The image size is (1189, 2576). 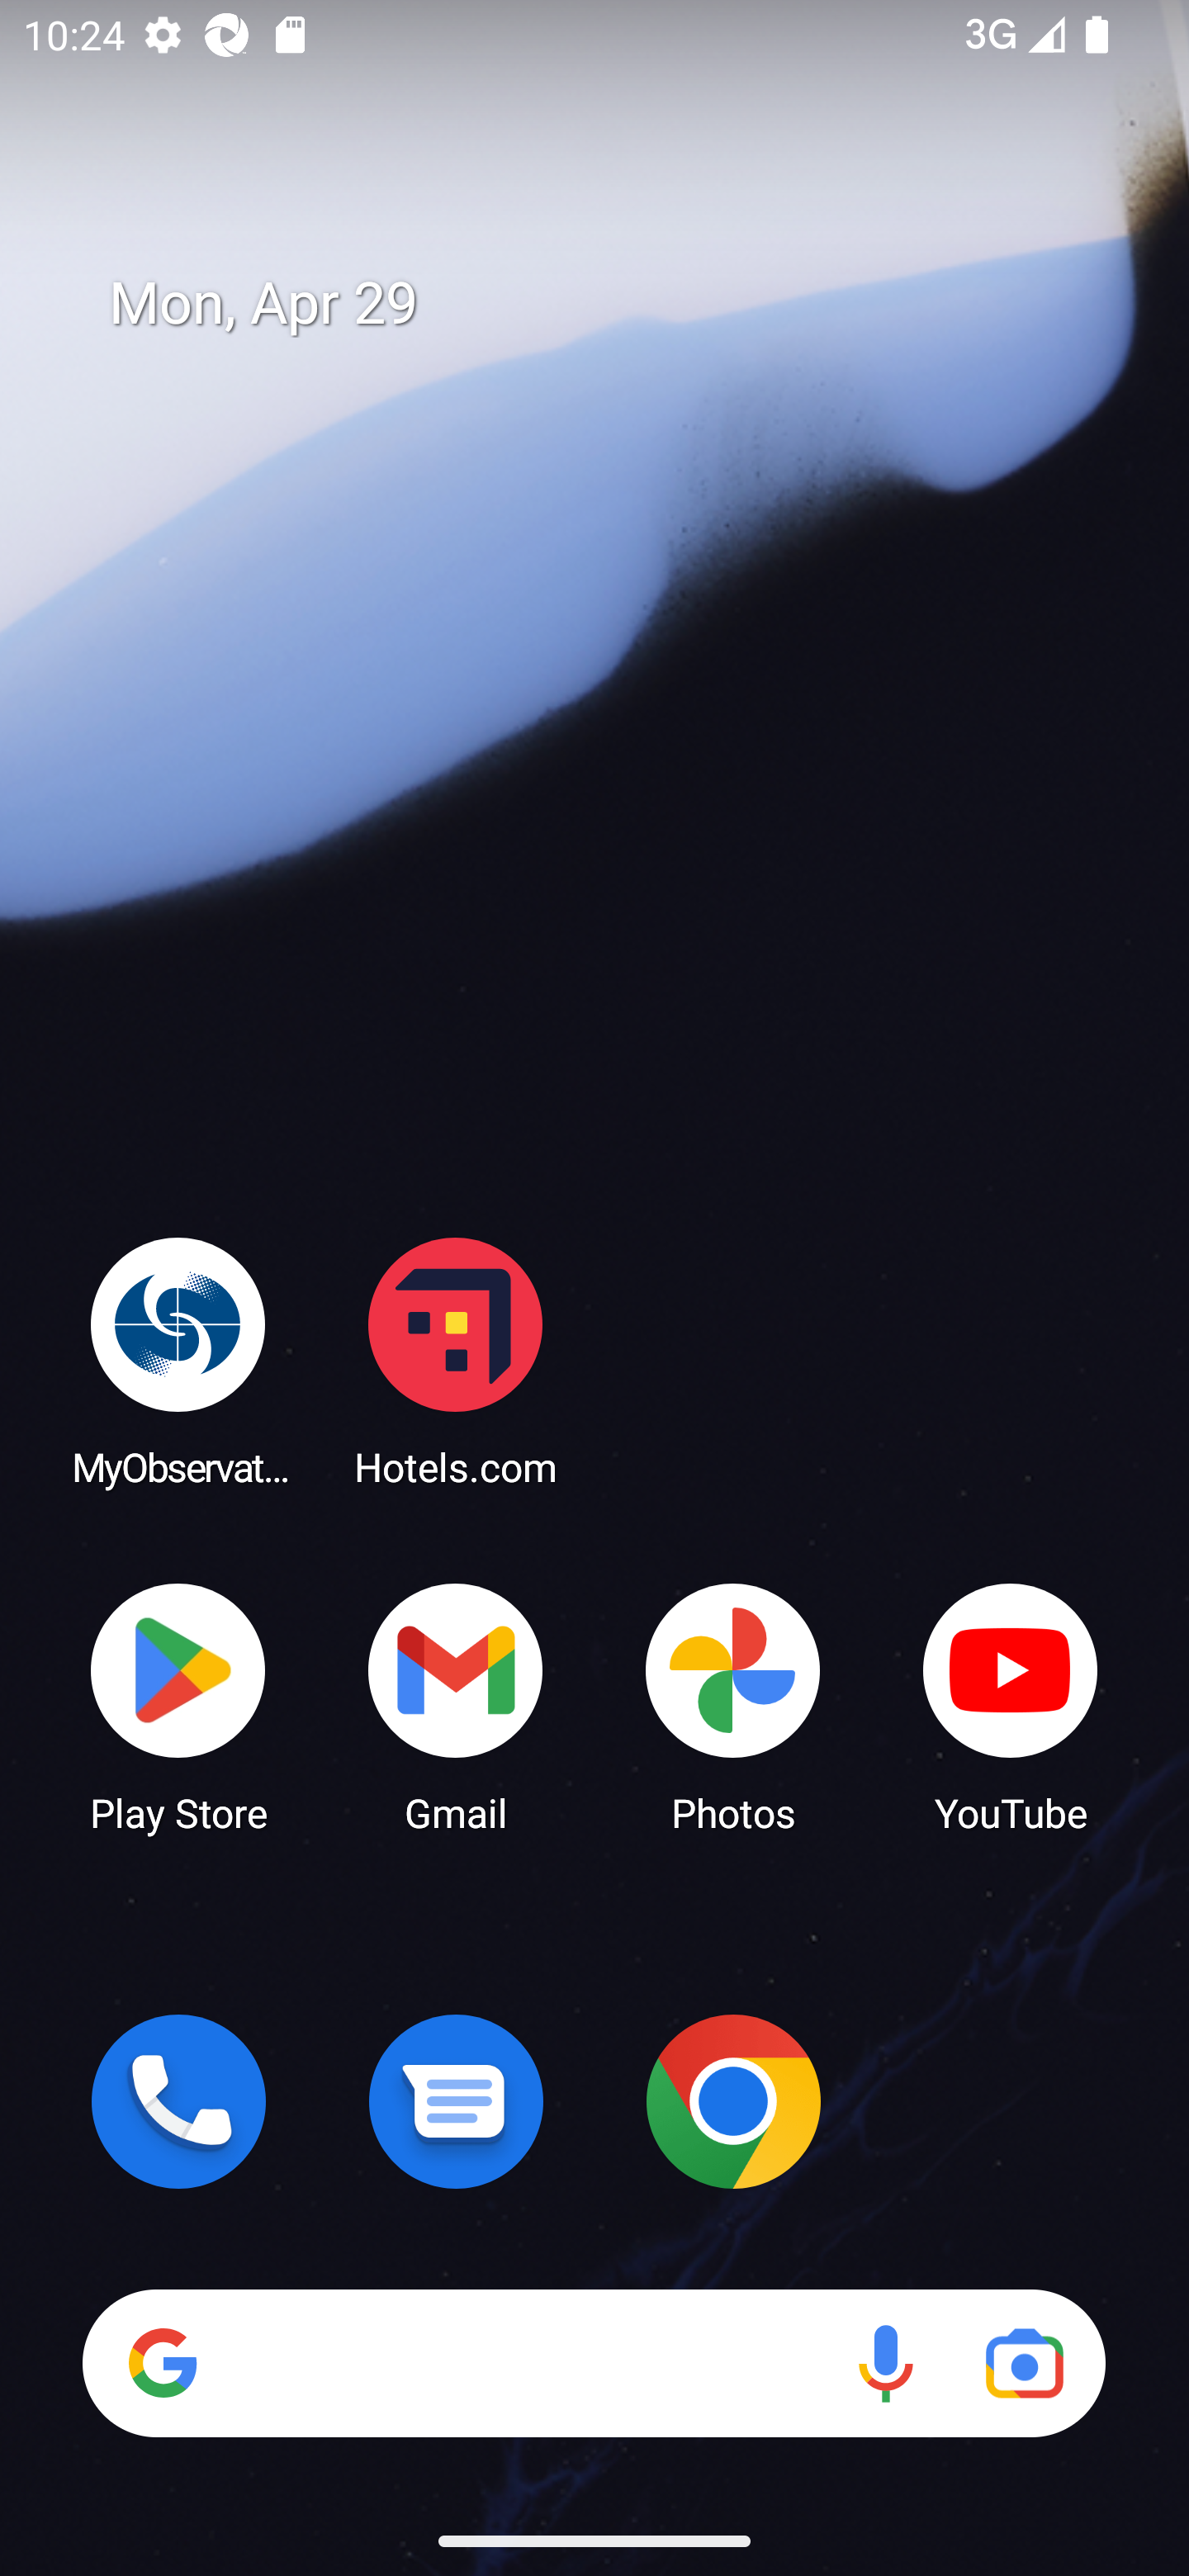 I want to click on Messages, so click(x=456, y=2101).